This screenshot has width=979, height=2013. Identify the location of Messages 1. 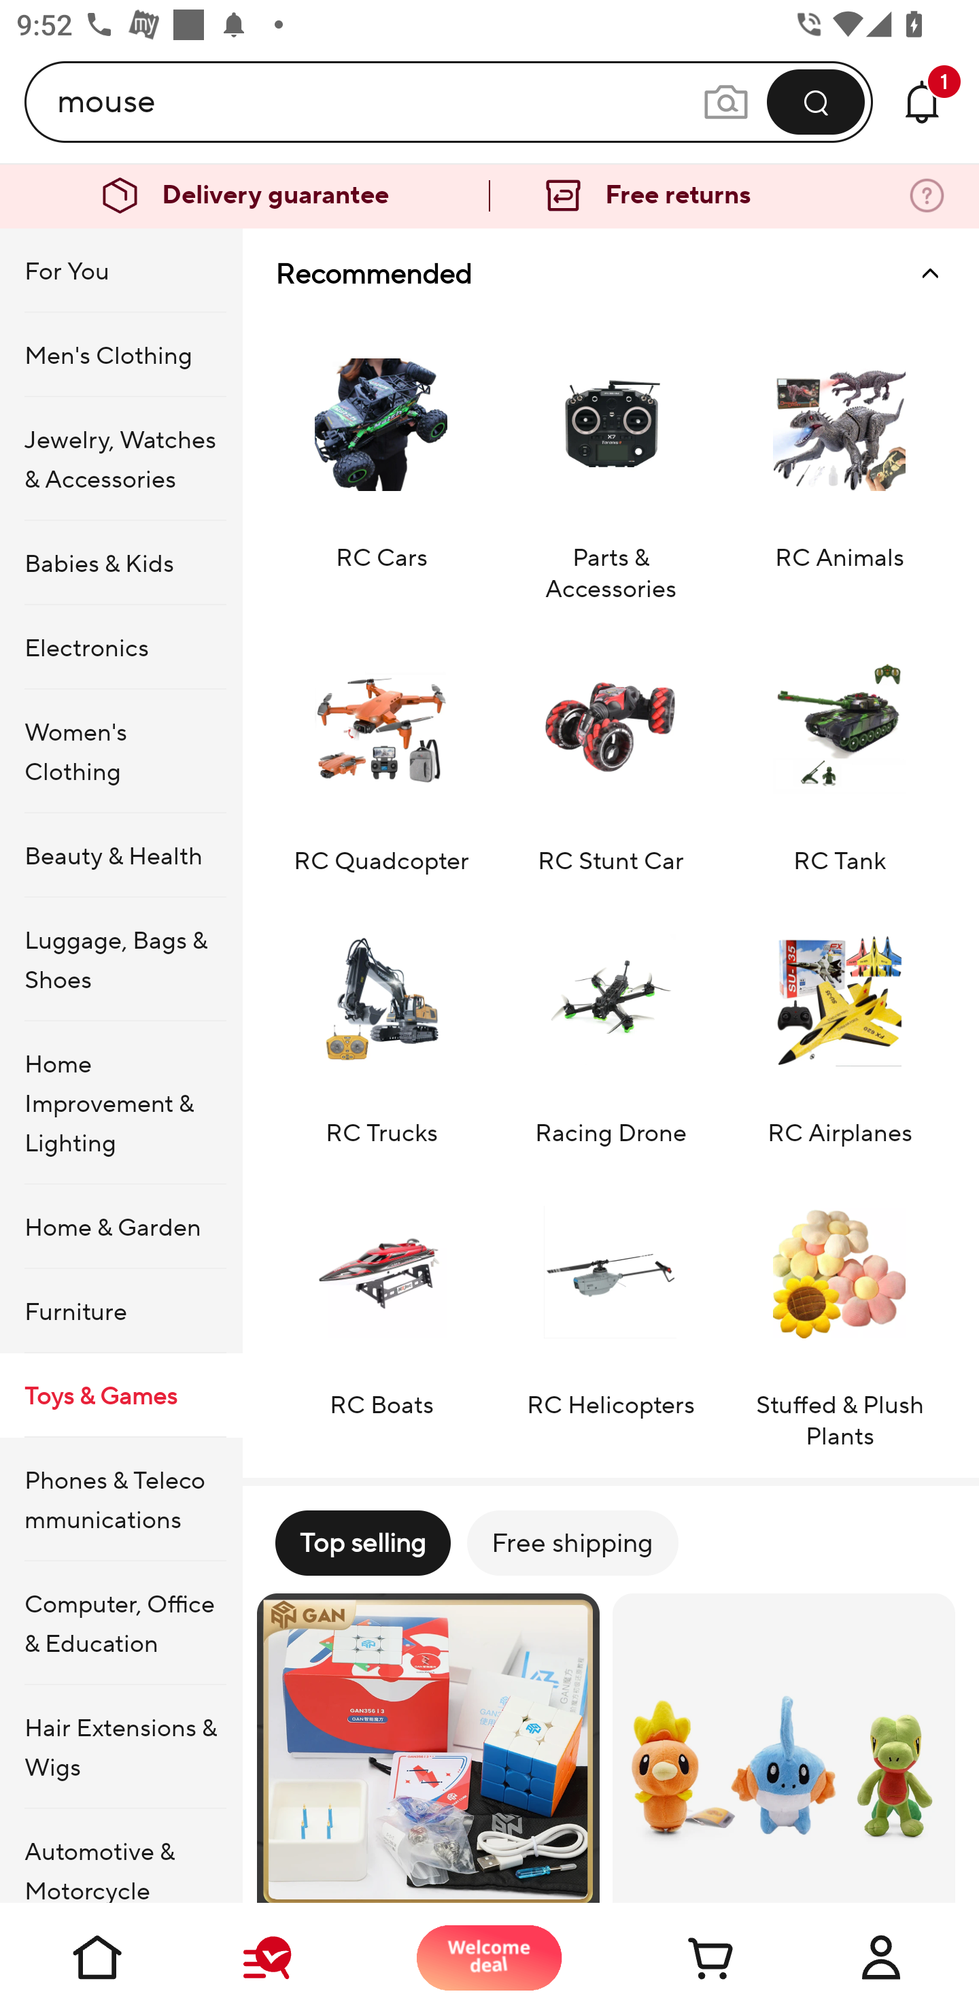
(922, 101).